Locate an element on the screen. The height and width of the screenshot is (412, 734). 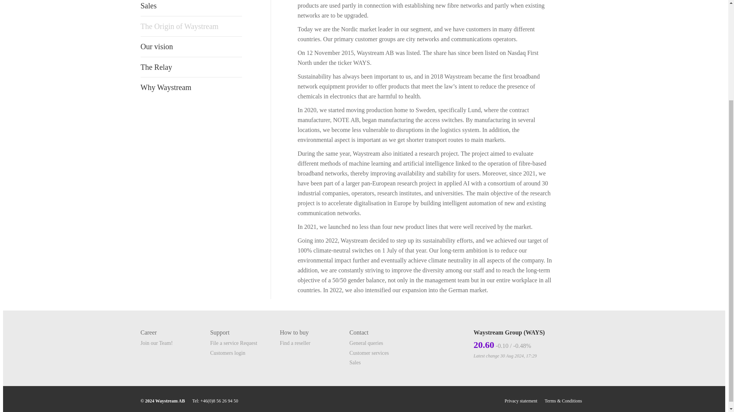
Our vision is located at coordinates (187, 47).